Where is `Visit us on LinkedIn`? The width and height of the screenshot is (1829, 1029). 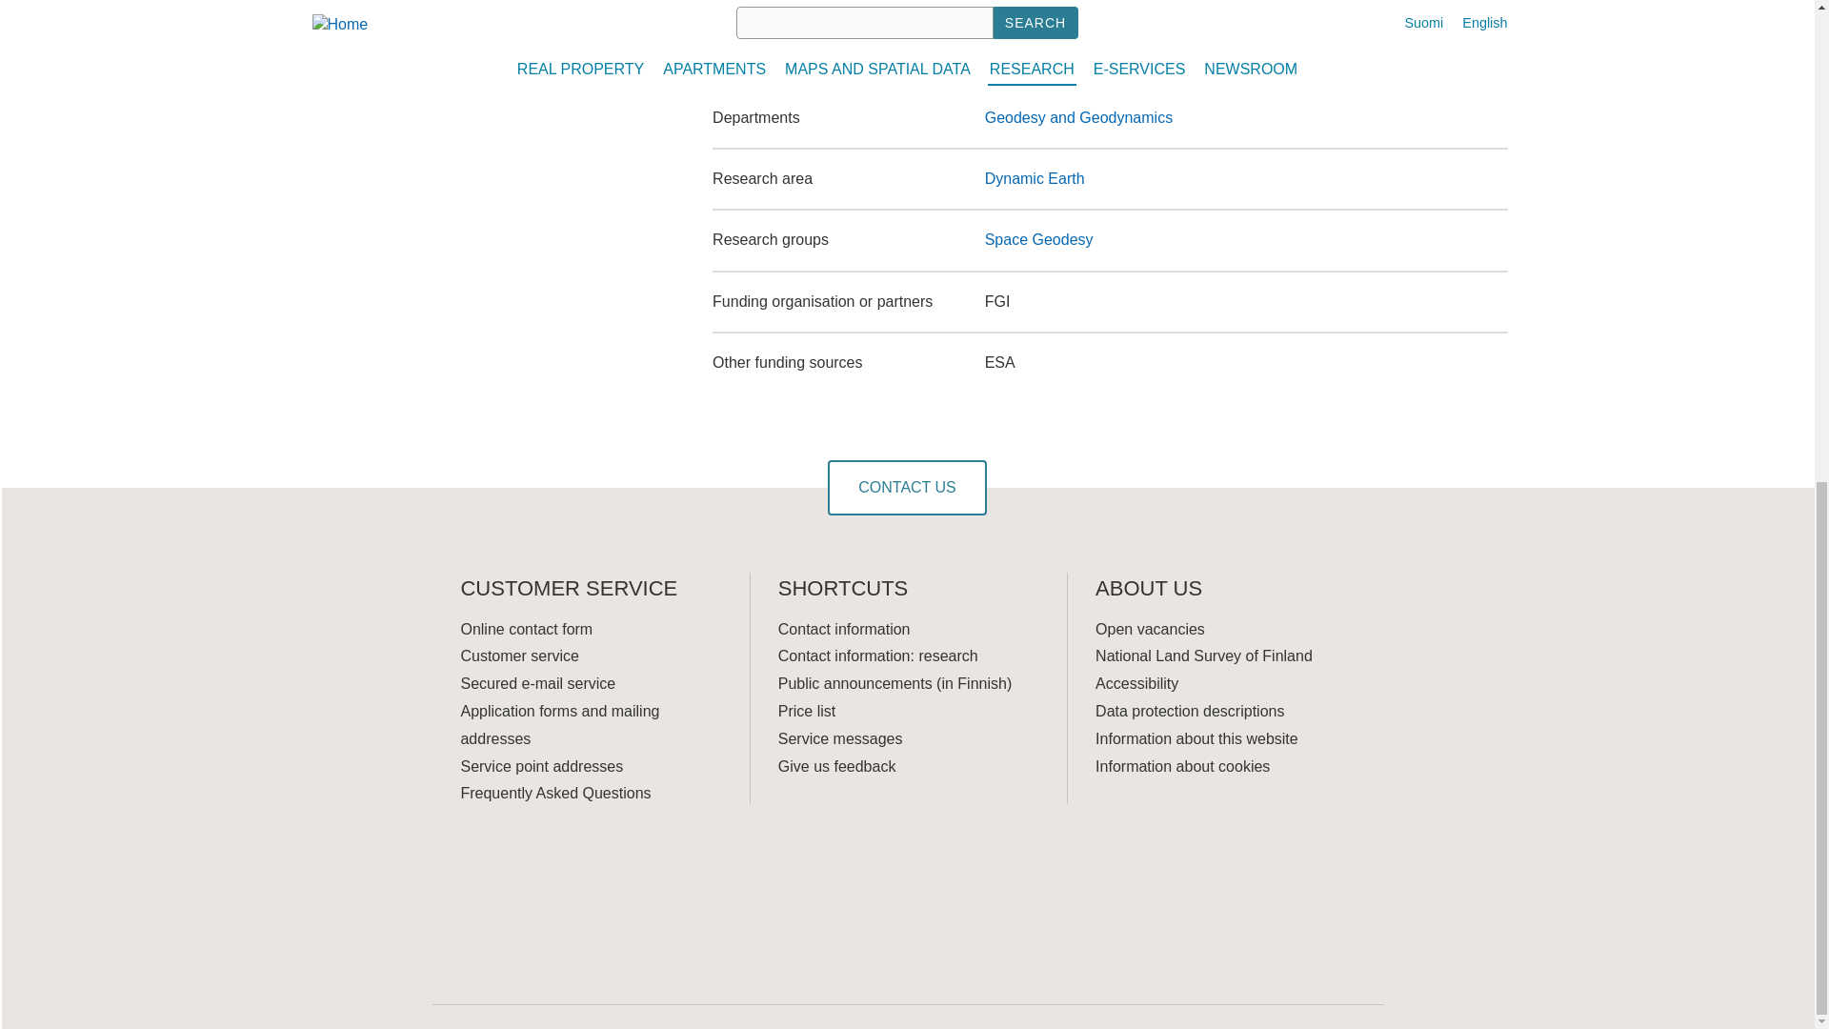
Visit us on LinkedIn is located at coordinates (563, 875).